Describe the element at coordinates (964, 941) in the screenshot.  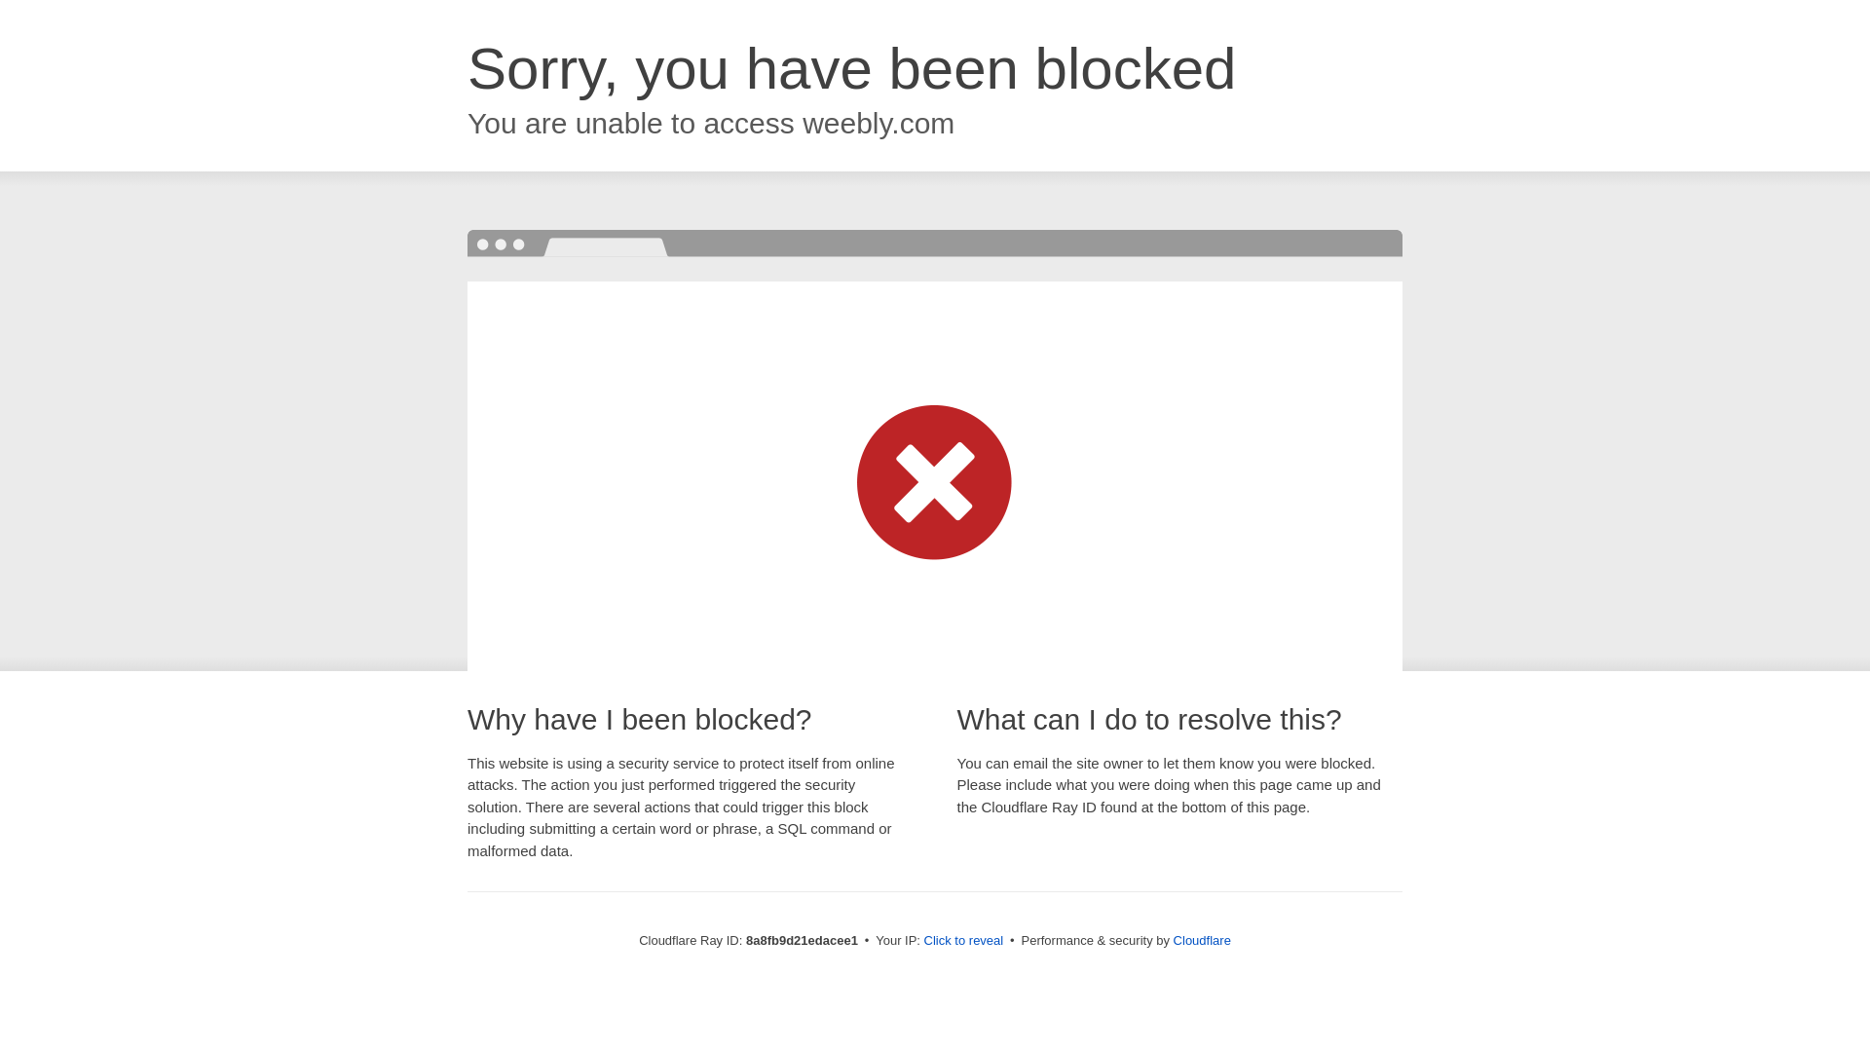
I see `Click to reveal` at that location.